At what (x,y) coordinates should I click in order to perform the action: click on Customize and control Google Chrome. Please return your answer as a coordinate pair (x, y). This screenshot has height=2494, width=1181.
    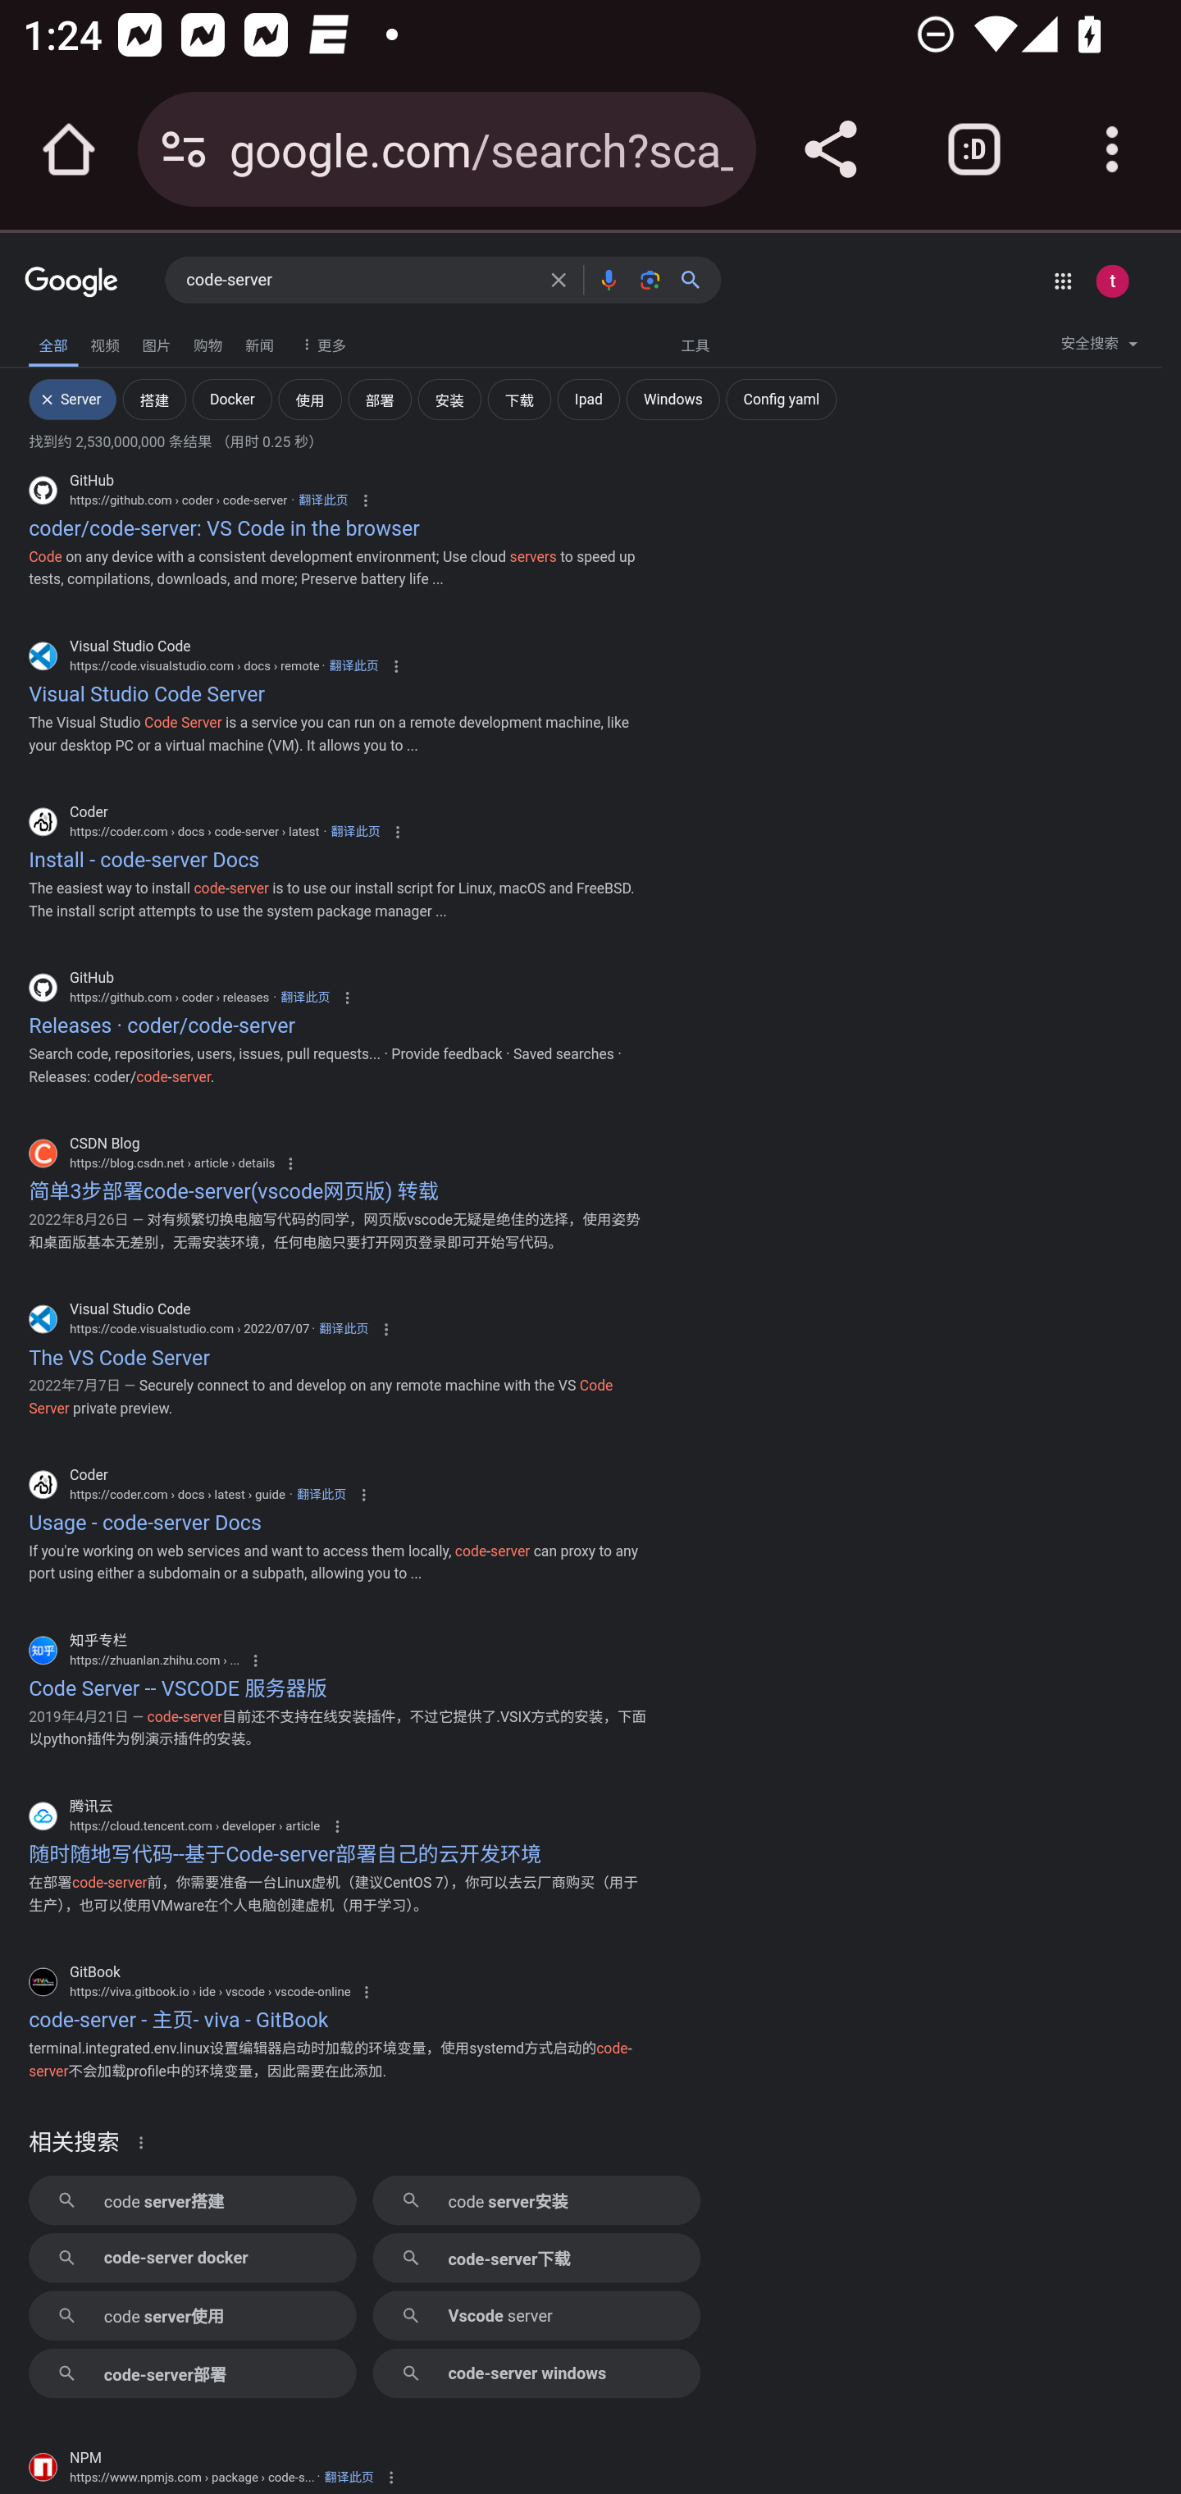
    Looking at the image, I should click on (1112, 149).